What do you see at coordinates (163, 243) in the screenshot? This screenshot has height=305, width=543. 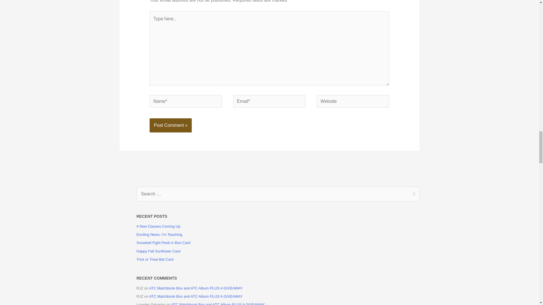 I see `Snowball Fight Peek-A-Boo Card` at bounding box center [163, 243].